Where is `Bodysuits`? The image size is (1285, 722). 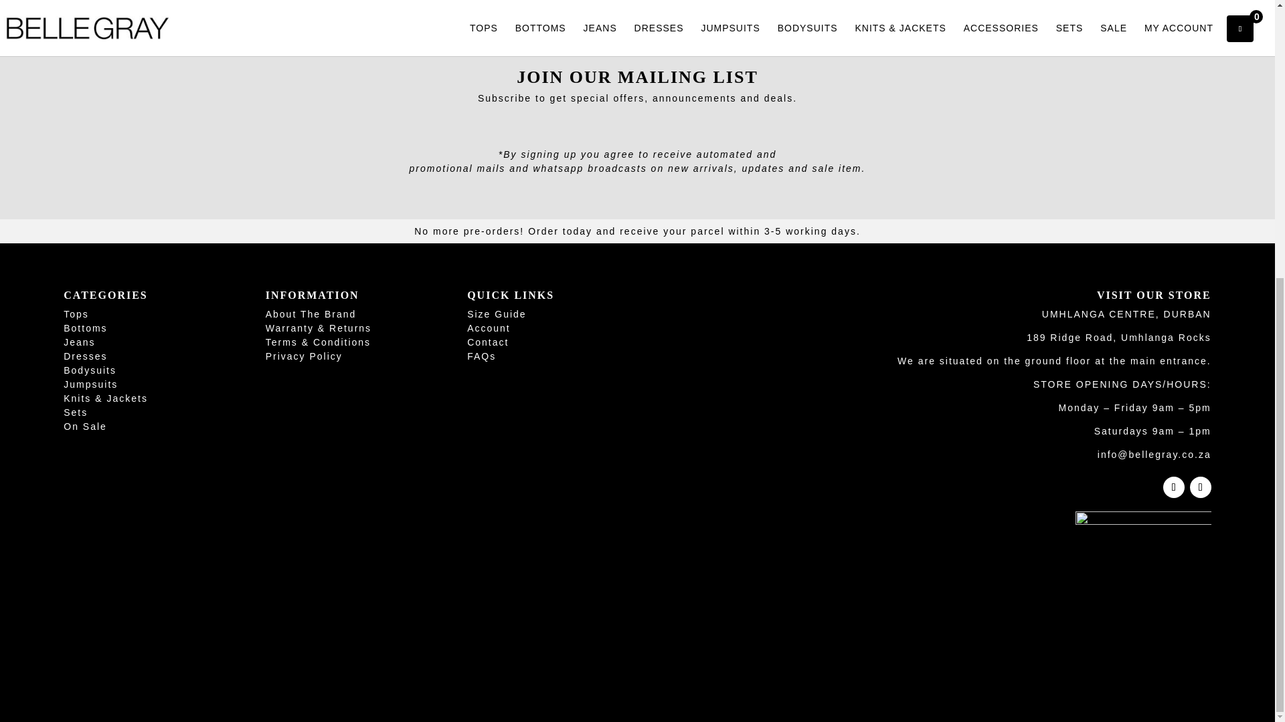 Bodysuits is located at coordinates (90, 370).